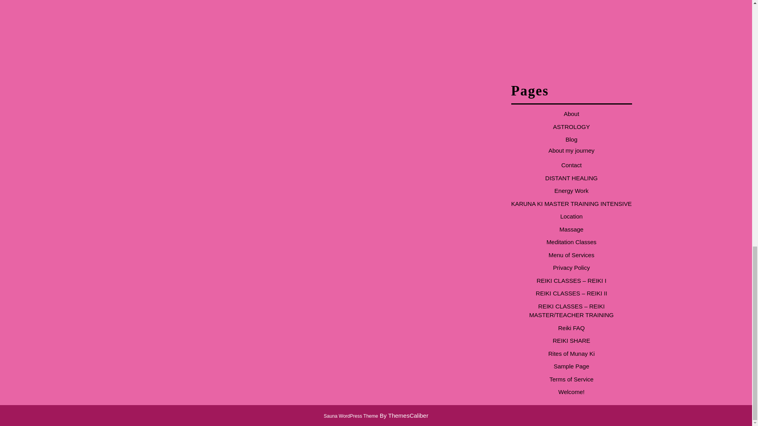 Image resolution: width=758 pixels, height=426 pixels. I want to click on Energy Work, so click(571, 191).